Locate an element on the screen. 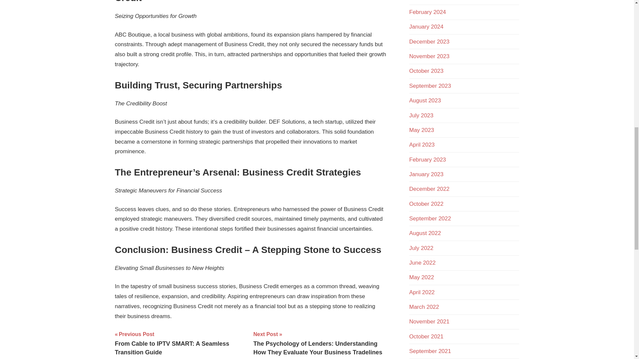 Image resolution: width=639 pixels, height=359 pixels. July 2023 is located at coordinates (421, 116).